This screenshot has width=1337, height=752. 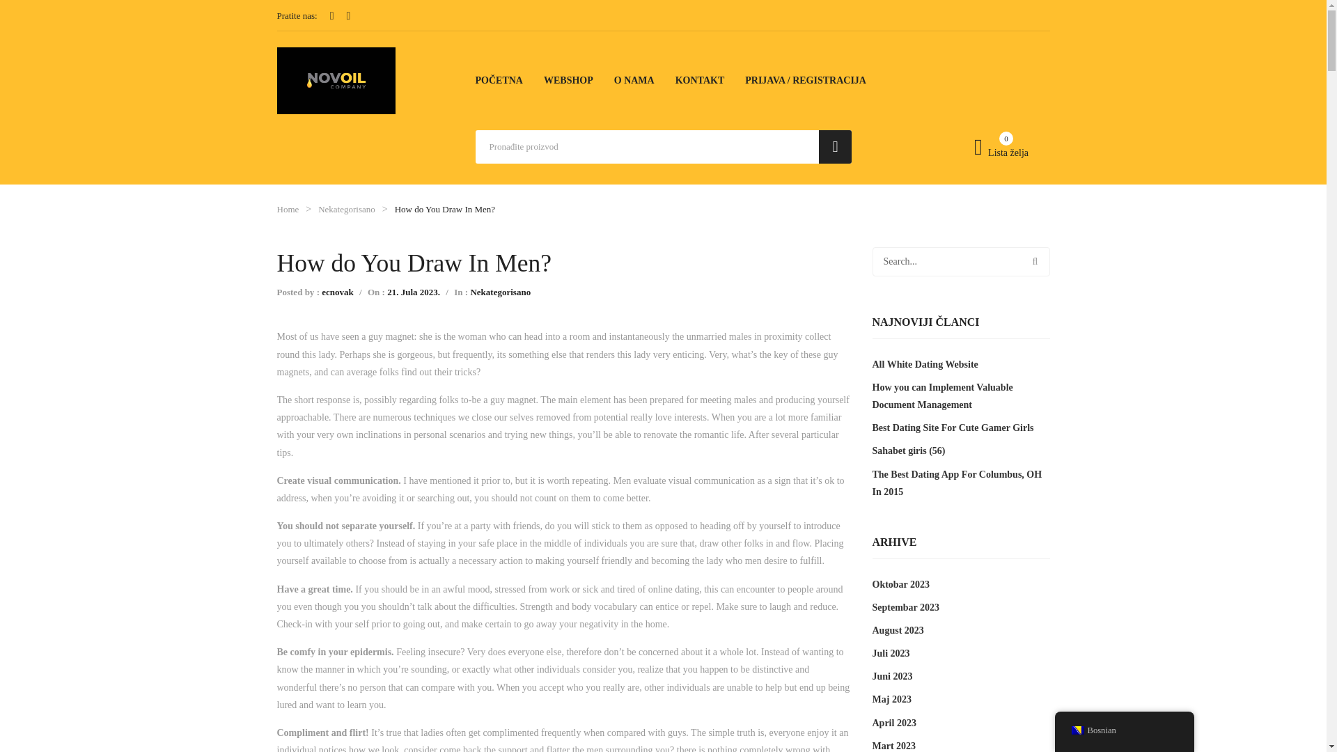 What do you see at coordinates (338, 291) in the screenshot?
I see `ecnovak` at bounding box center [338, 291].